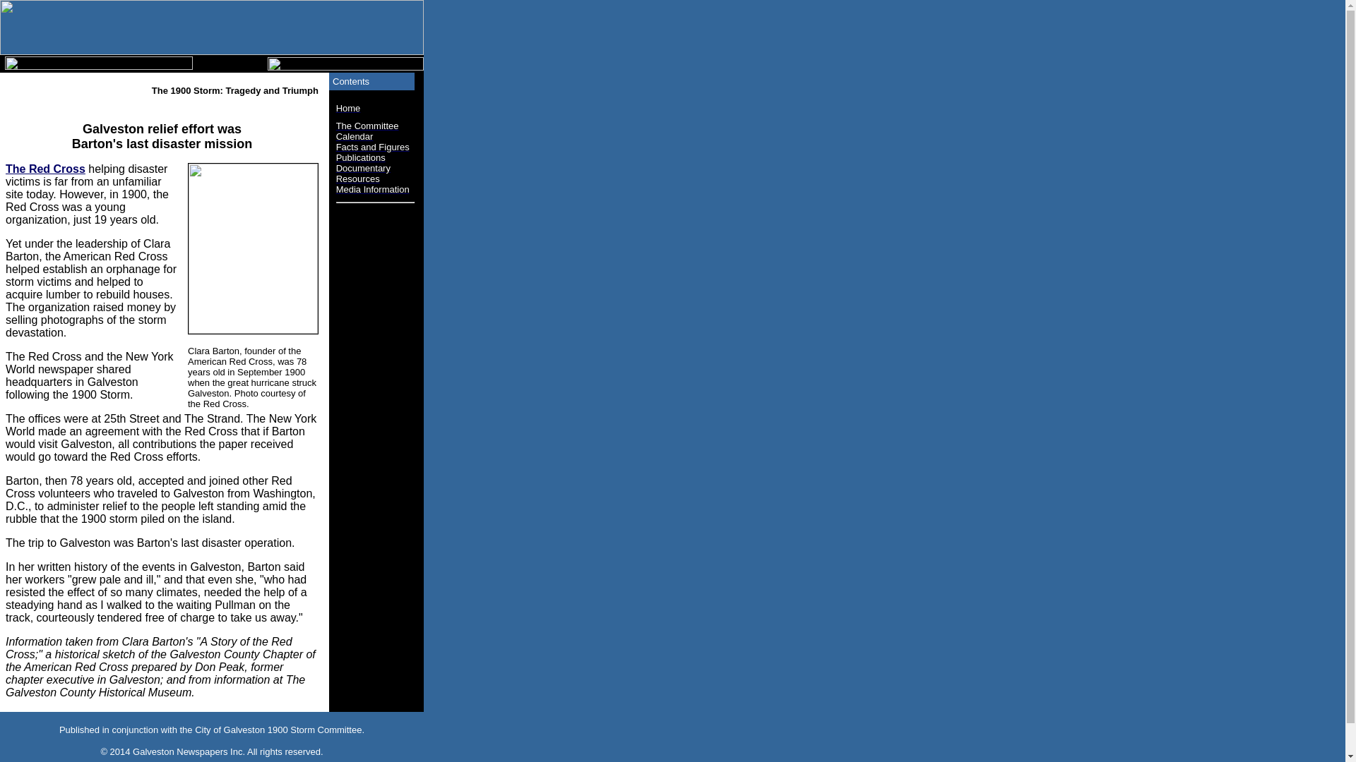  What do you see at coordinates (373, 147) in the screenshot?
I see `Facts and Figures` at bounding box center [373, 147].